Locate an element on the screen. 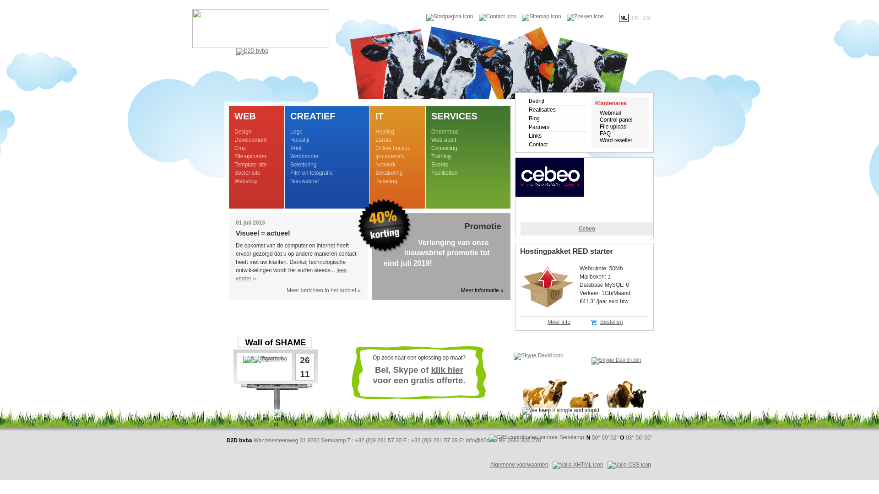 This screenshot has width=879, height=494. Zarafa is located at coordinates (384, 140).